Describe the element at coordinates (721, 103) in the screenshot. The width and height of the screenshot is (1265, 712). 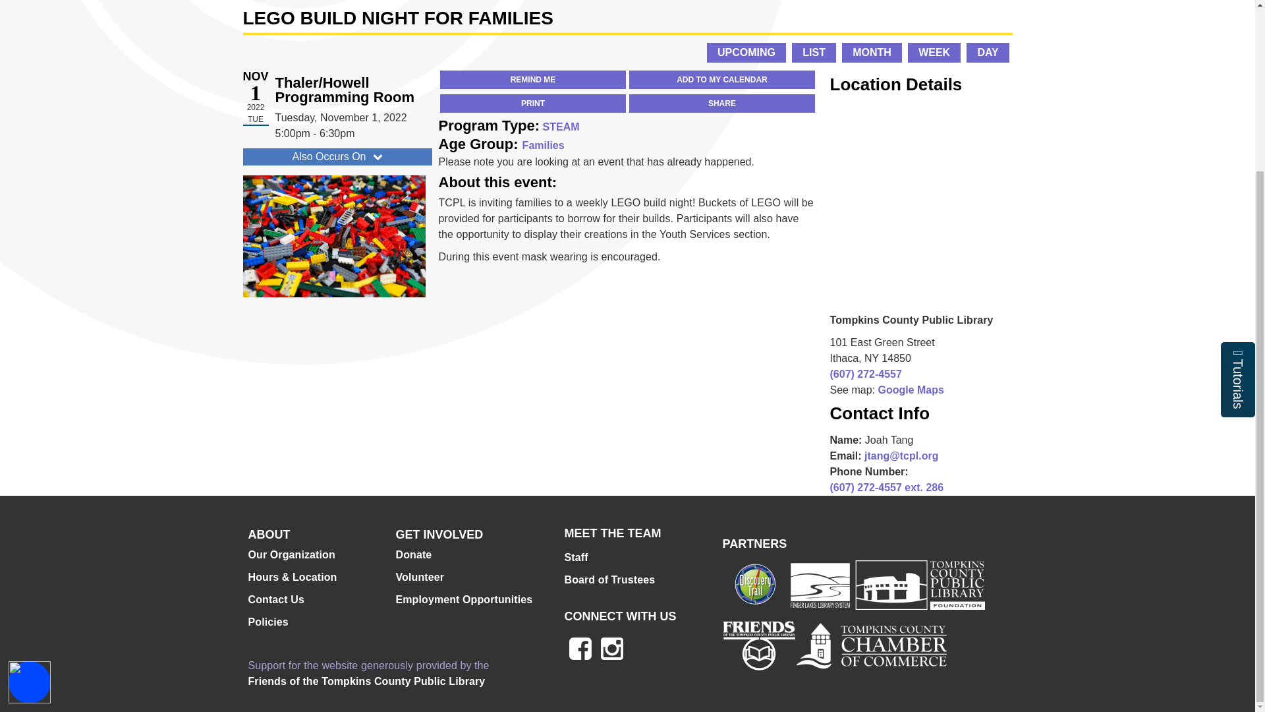
I see `Share this event` at that location.